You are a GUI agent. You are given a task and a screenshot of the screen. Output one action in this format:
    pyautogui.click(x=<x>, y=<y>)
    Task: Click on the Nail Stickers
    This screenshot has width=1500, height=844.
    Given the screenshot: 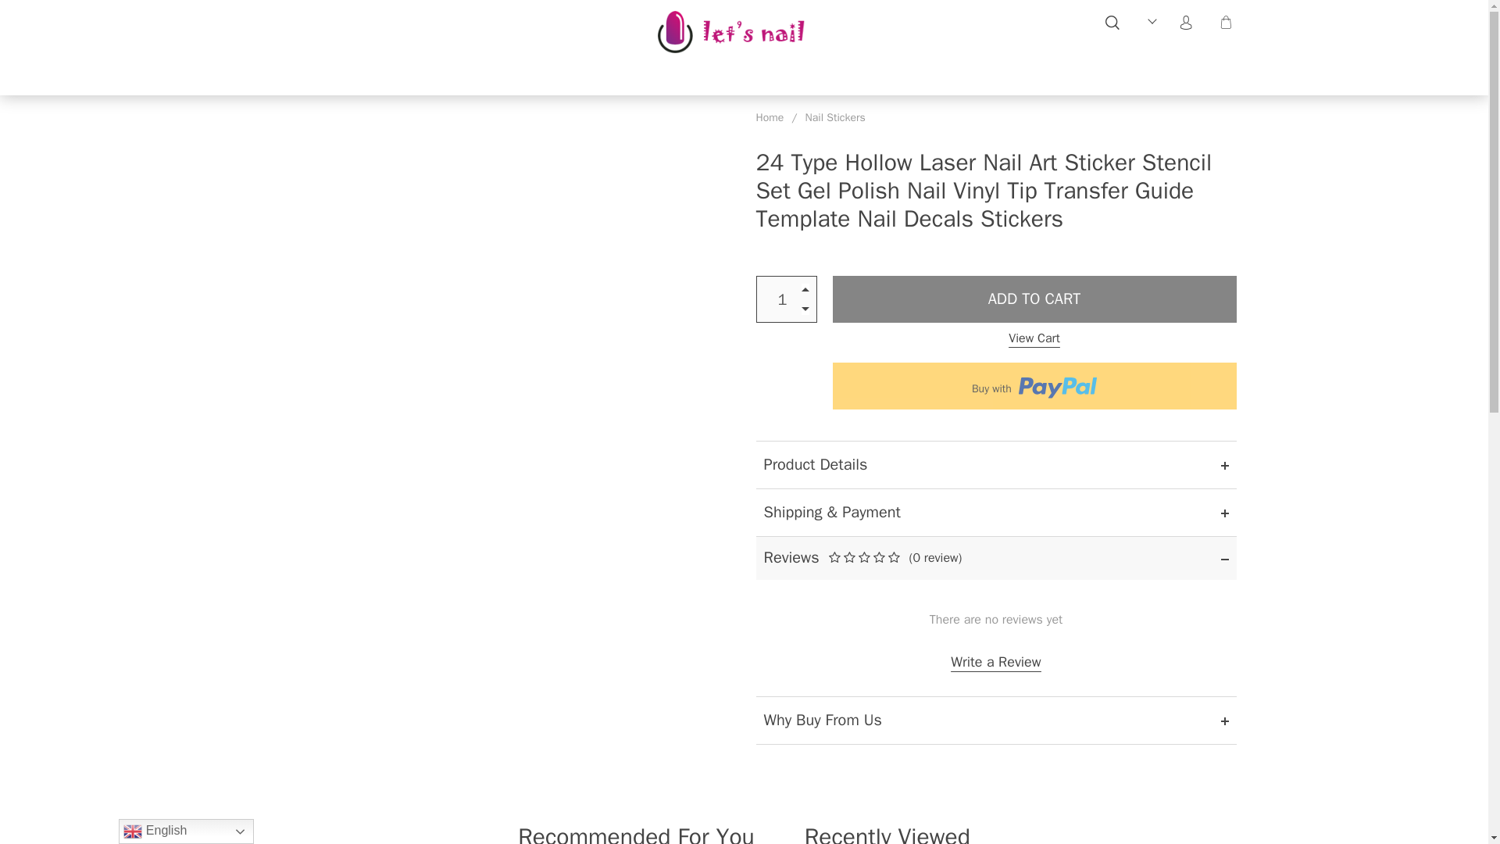 What is the action you would take?
    pyautogui.click(x=835, y=117)
    